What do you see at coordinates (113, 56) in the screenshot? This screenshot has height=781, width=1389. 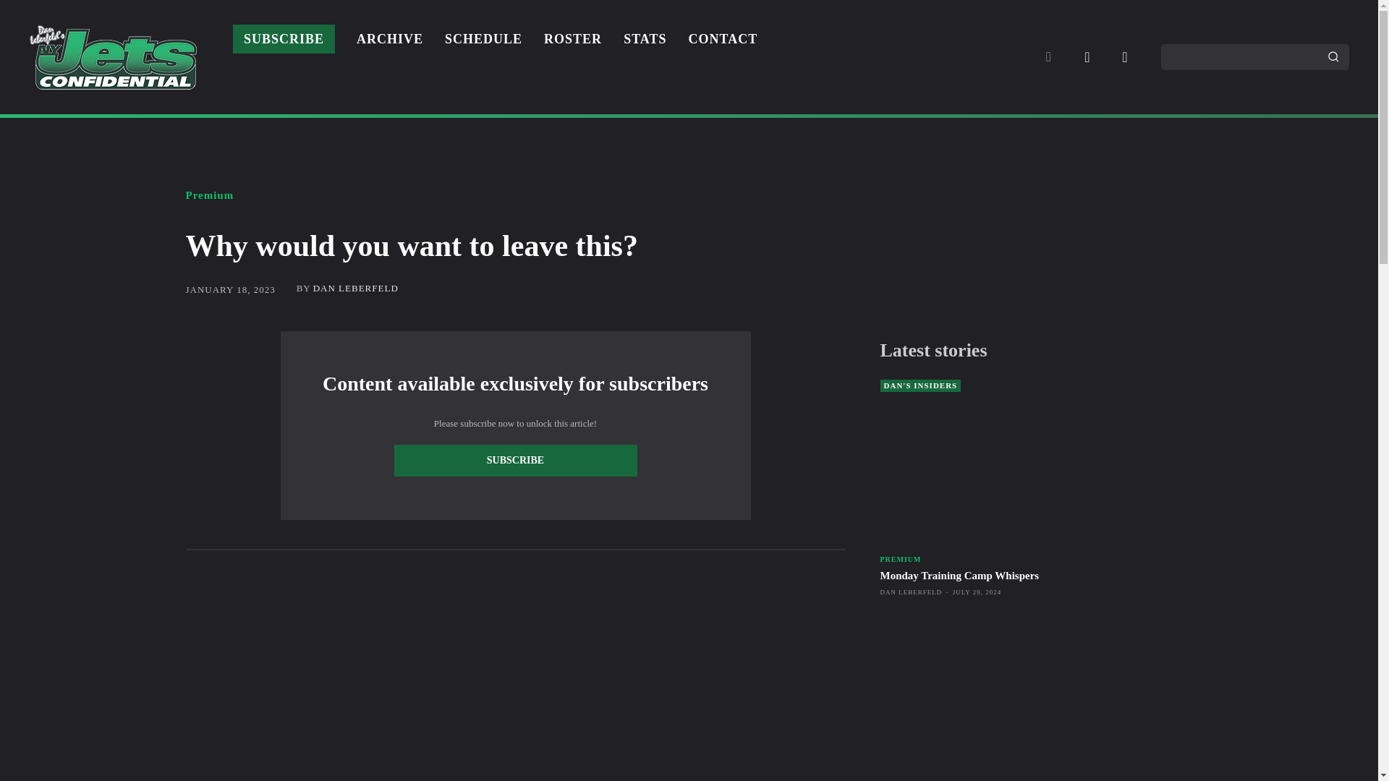 I see `Jets Confidential` at bounding box center [113, 56].